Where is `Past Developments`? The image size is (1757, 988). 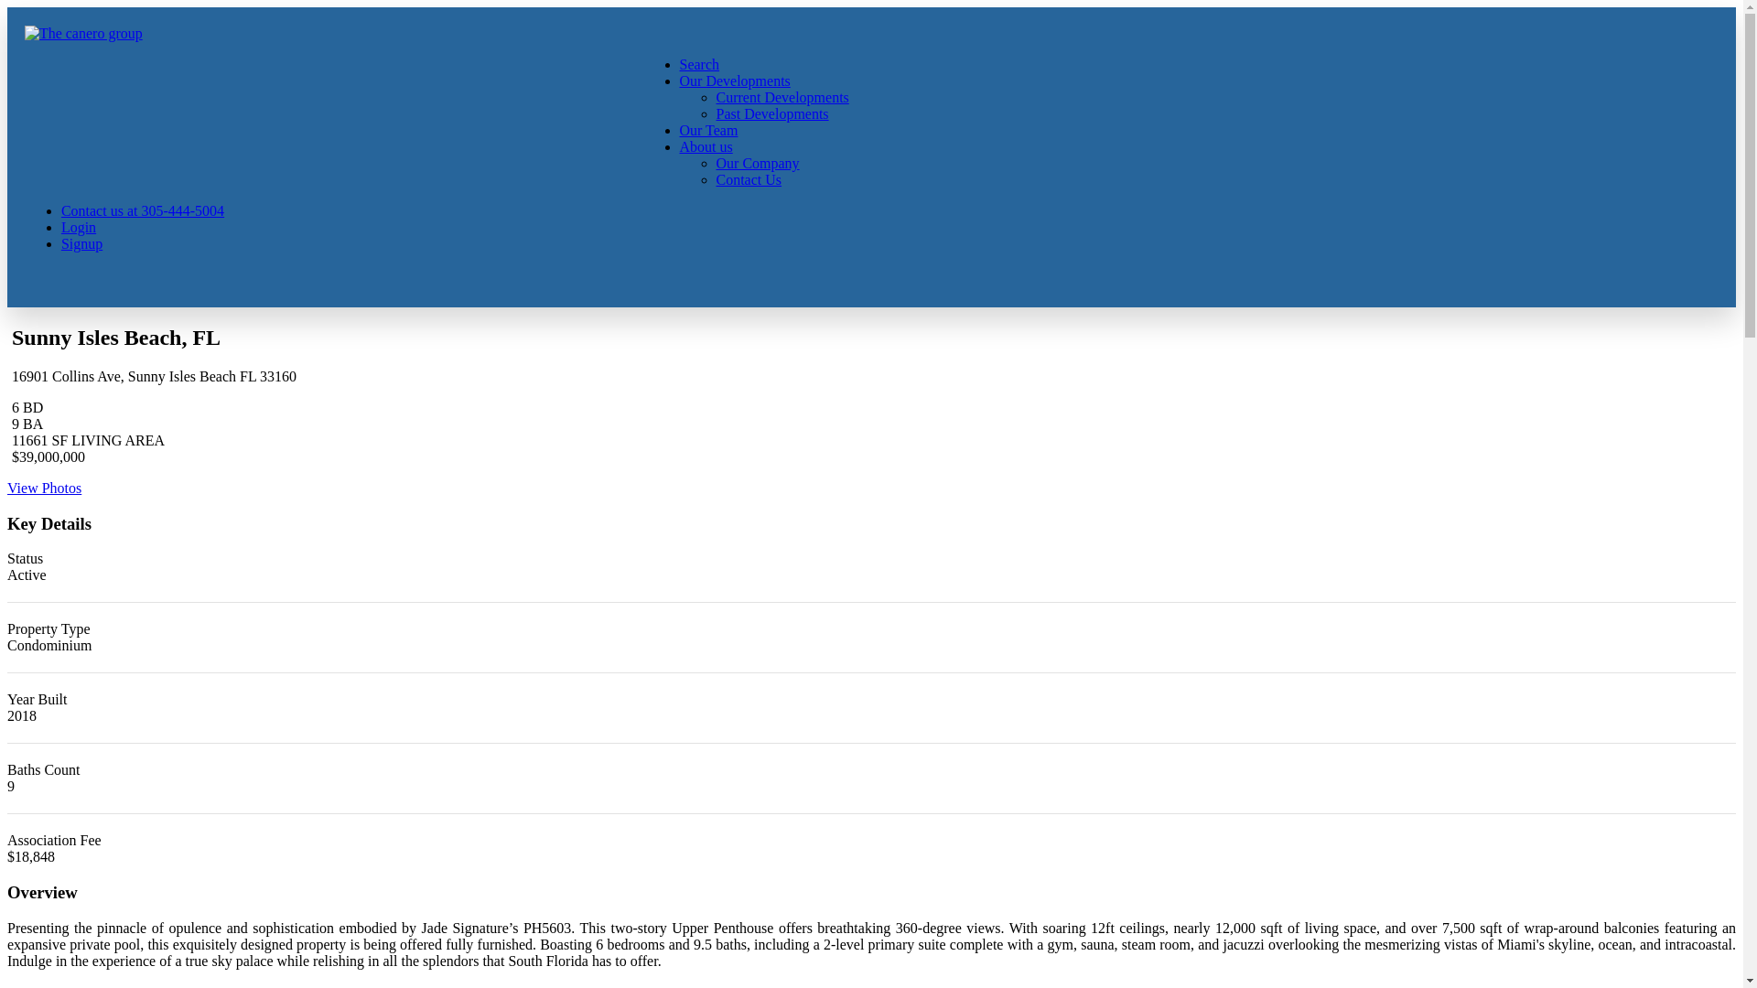 Past Developments is located at coordinates (771, 113).